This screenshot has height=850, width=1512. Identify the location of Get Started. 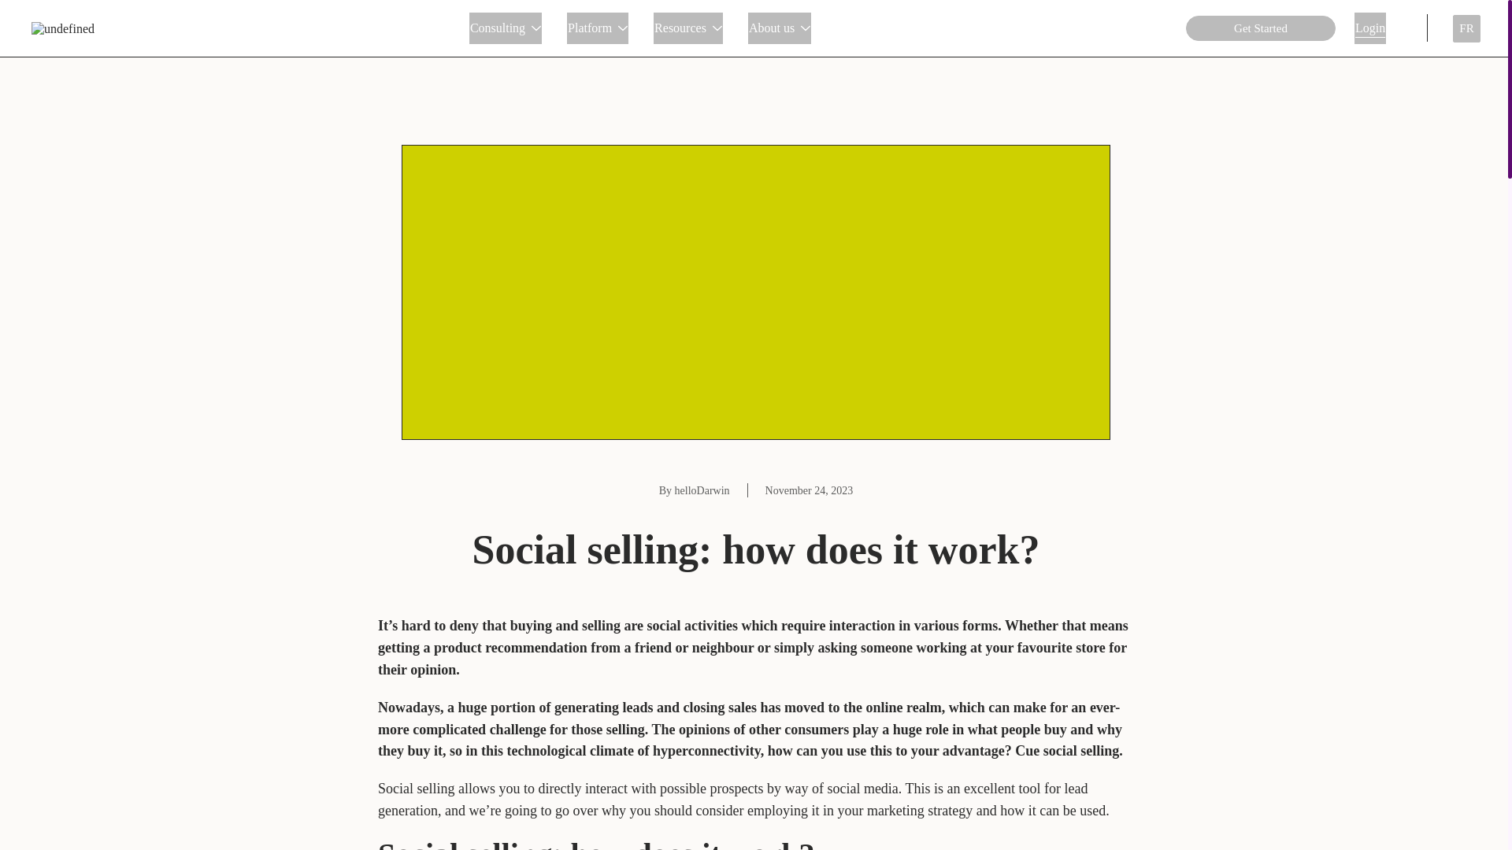
(1260, 28).